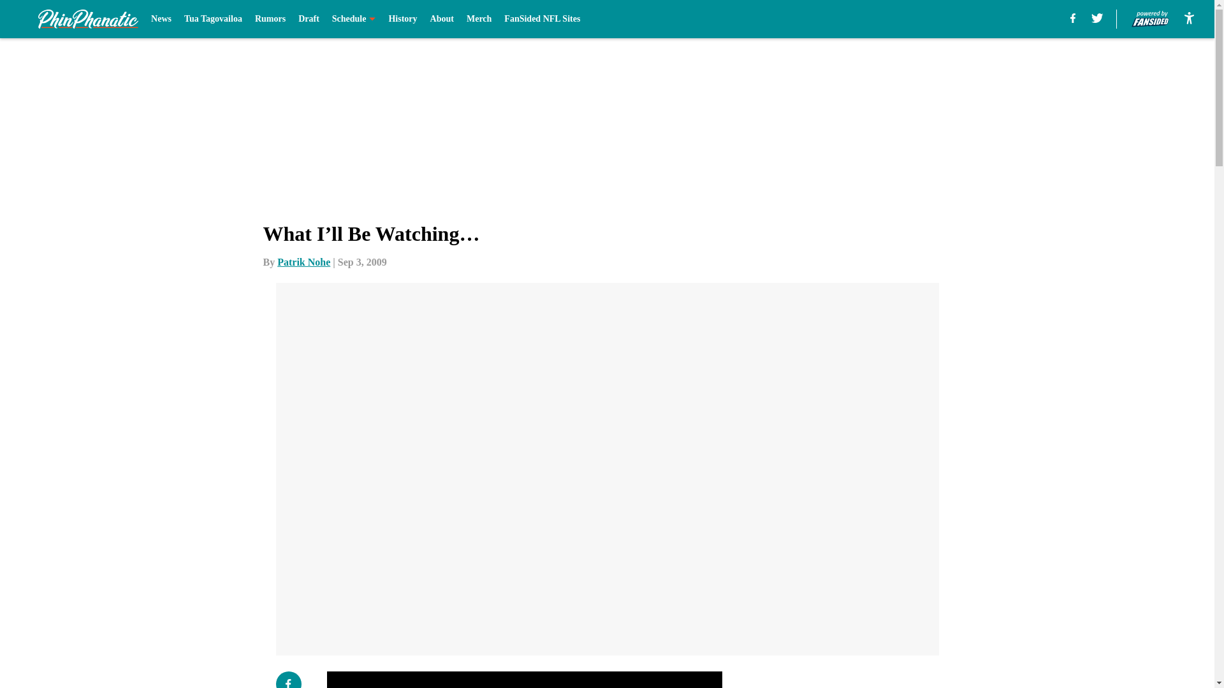  I want to click on Patrik Nohe, so click(303, 262).